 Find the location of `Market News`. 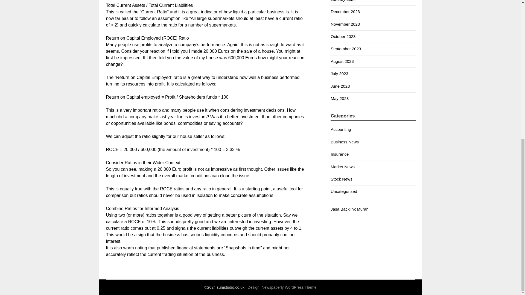

Market News is located at coordinates (343, 167).